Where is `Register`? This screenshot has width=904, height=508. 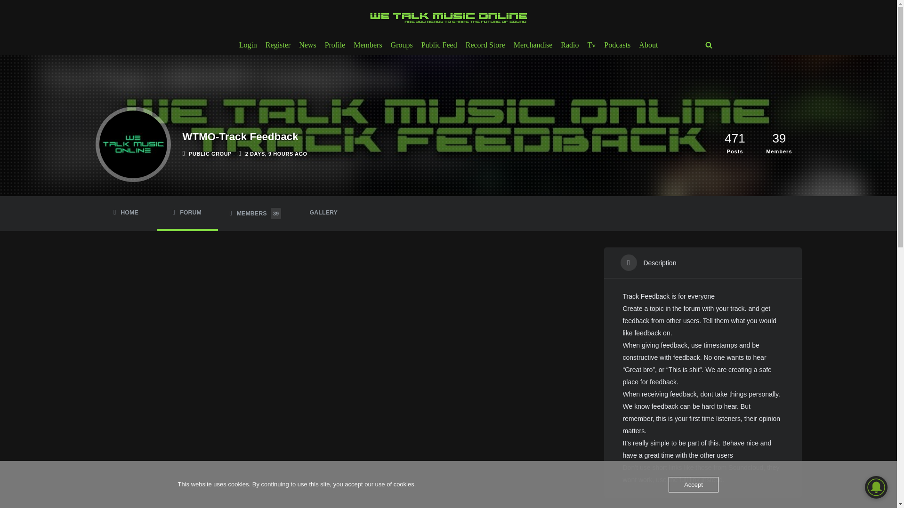
Register is located at coordinates (278, 45).